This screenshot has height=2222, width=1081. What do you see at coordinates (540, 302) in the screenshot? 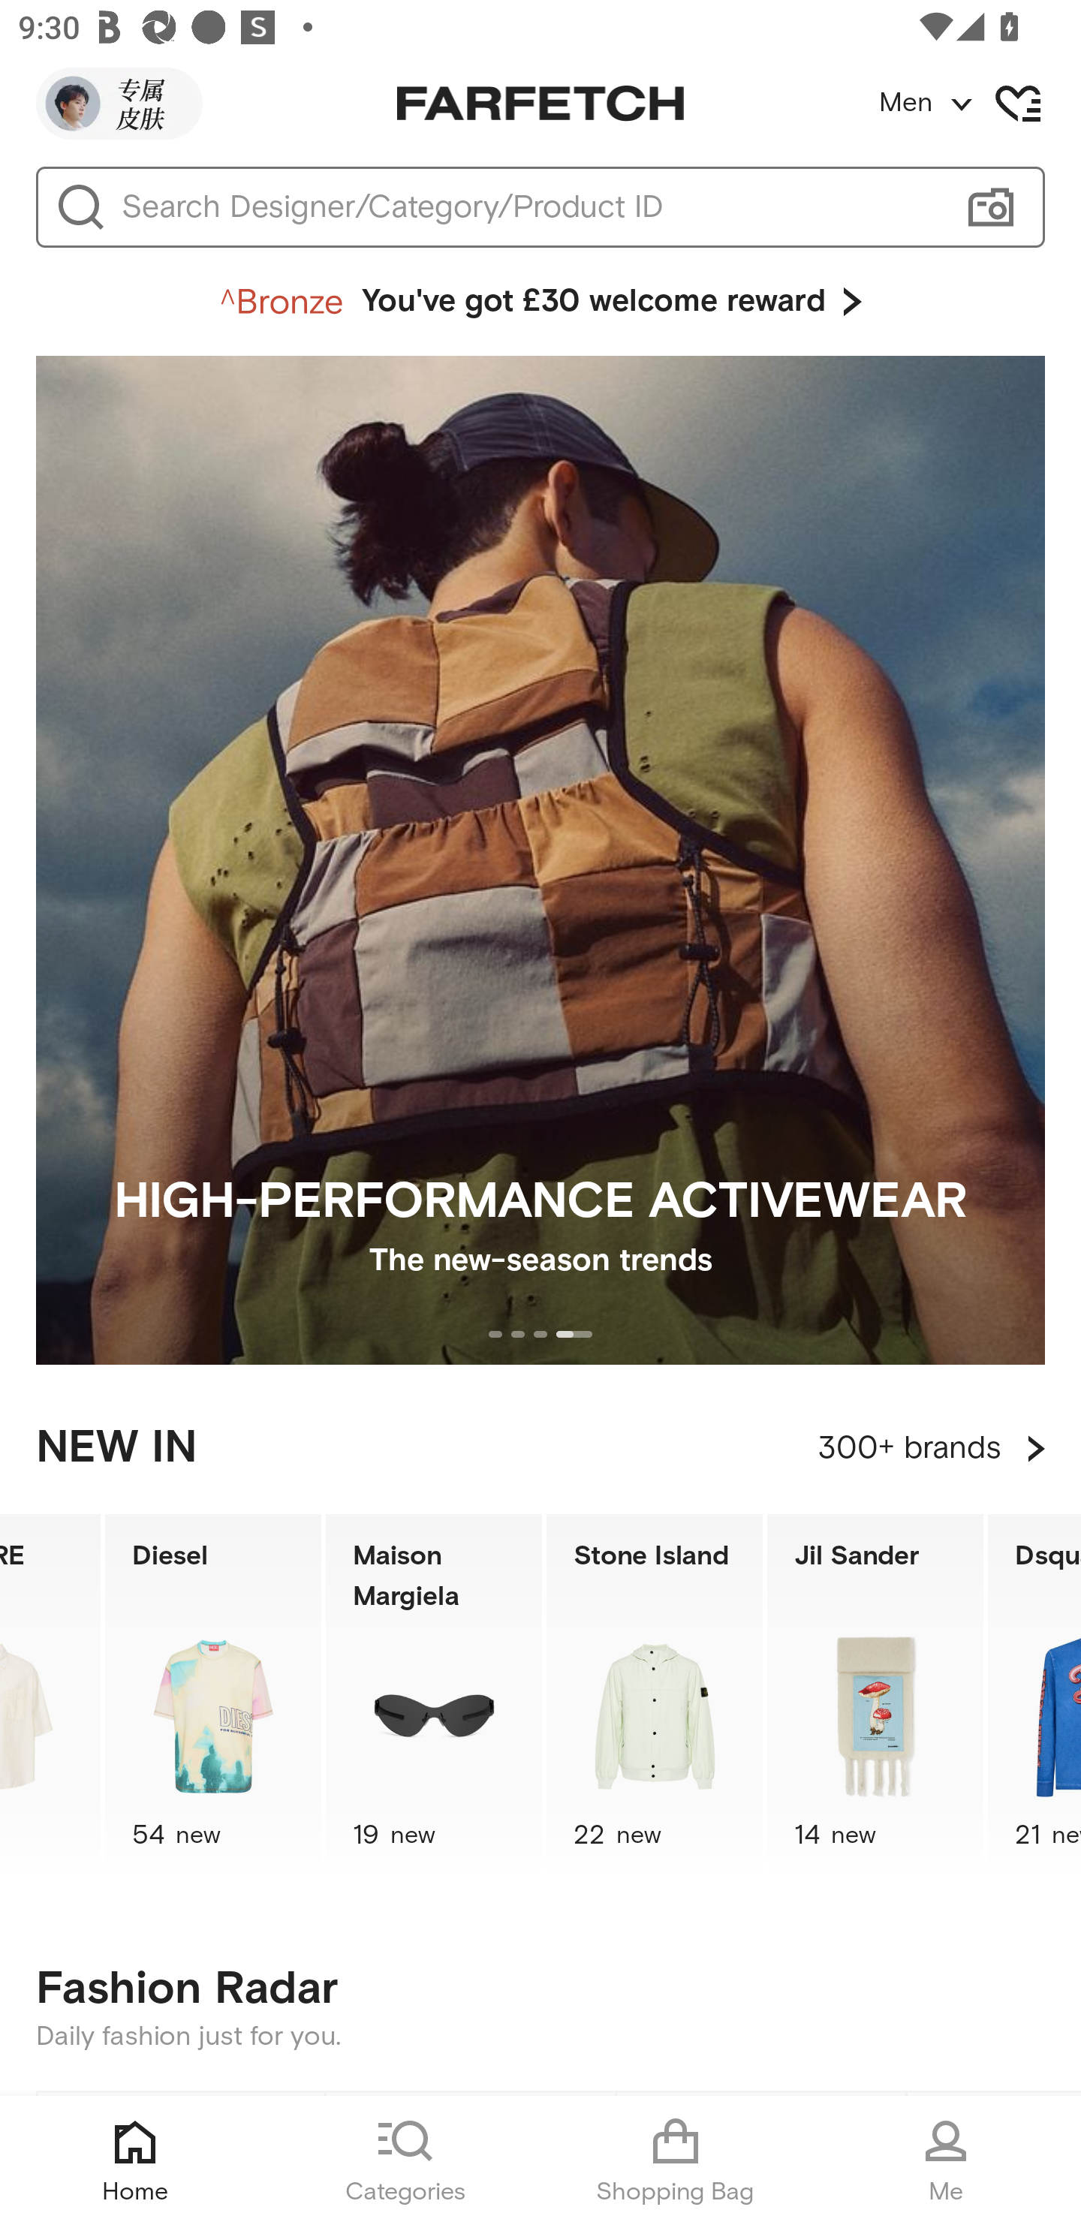
I see `You've got £30 welcome reward` at bounding box center [540, 302].